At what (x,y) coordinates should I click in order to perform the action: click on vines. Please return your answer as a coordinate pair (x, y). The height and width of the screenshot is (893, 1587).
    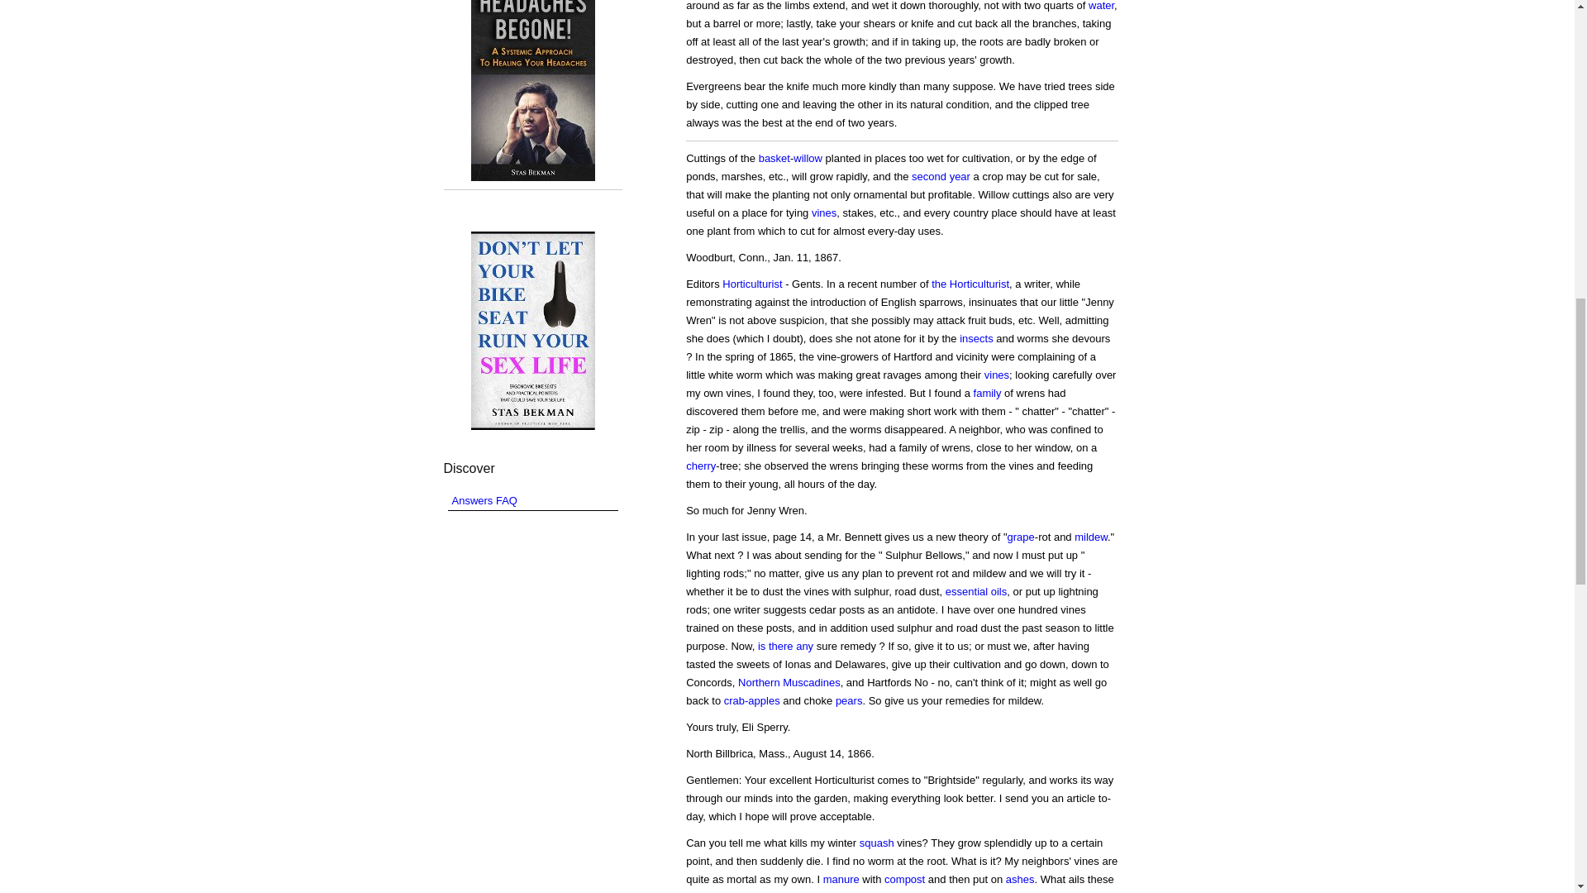
    Looking at the image, I should click on (823, 212).